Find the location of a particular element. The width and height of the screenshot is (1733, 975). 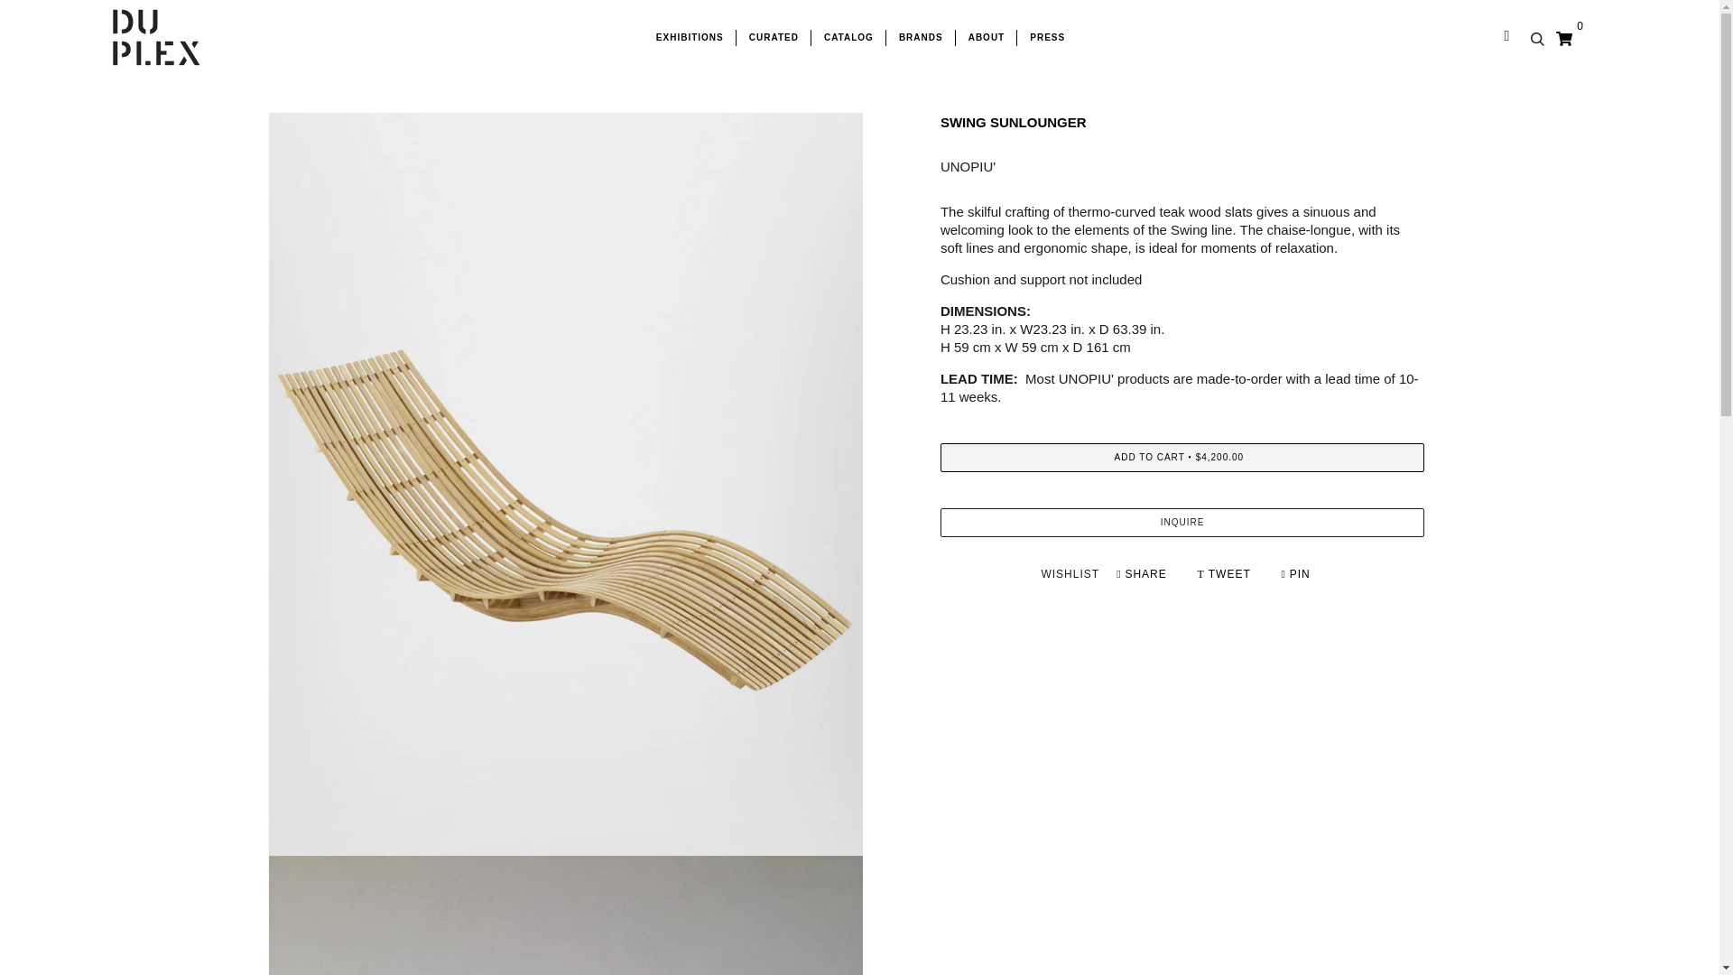

TWEET is located at coordinates (1226, 574).